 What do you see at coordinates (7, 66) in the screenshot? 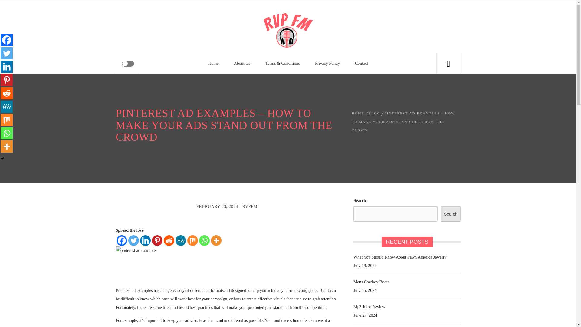
I see `Linkedin` at bounding box center [7, 66].